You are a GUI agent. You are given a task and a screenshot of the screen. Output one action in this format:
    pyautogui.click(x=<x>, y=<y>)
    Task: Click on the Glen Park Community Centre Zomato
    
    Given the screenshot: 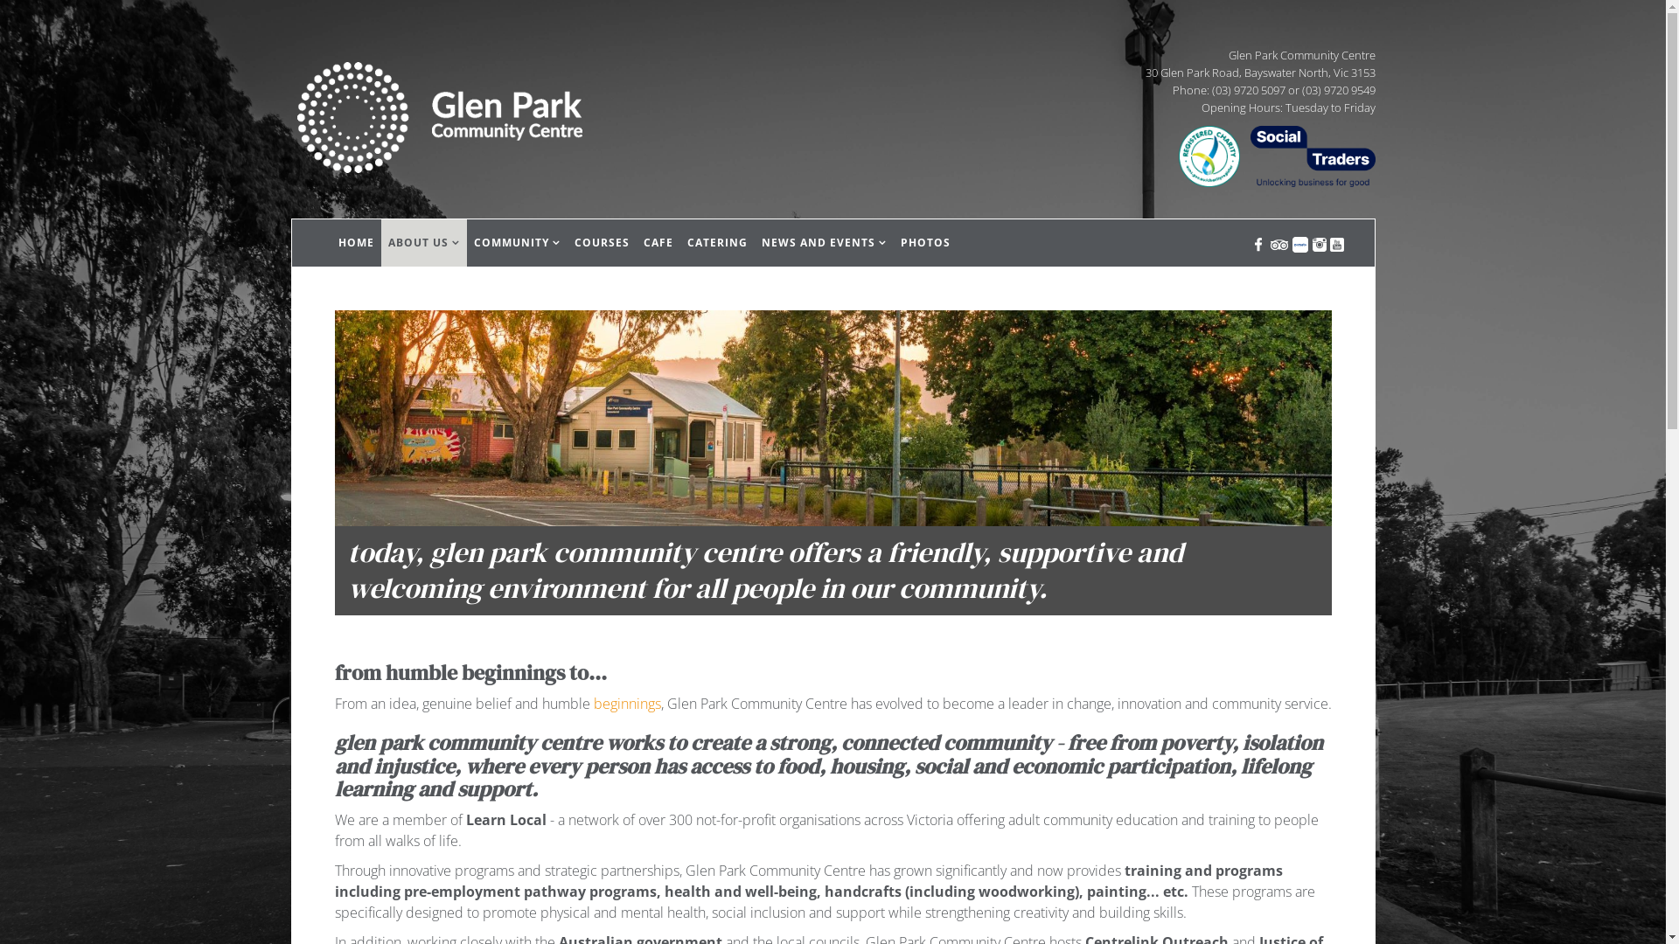 What is the action you would take?
    pyautogui.click(x=1299, y=243)
    